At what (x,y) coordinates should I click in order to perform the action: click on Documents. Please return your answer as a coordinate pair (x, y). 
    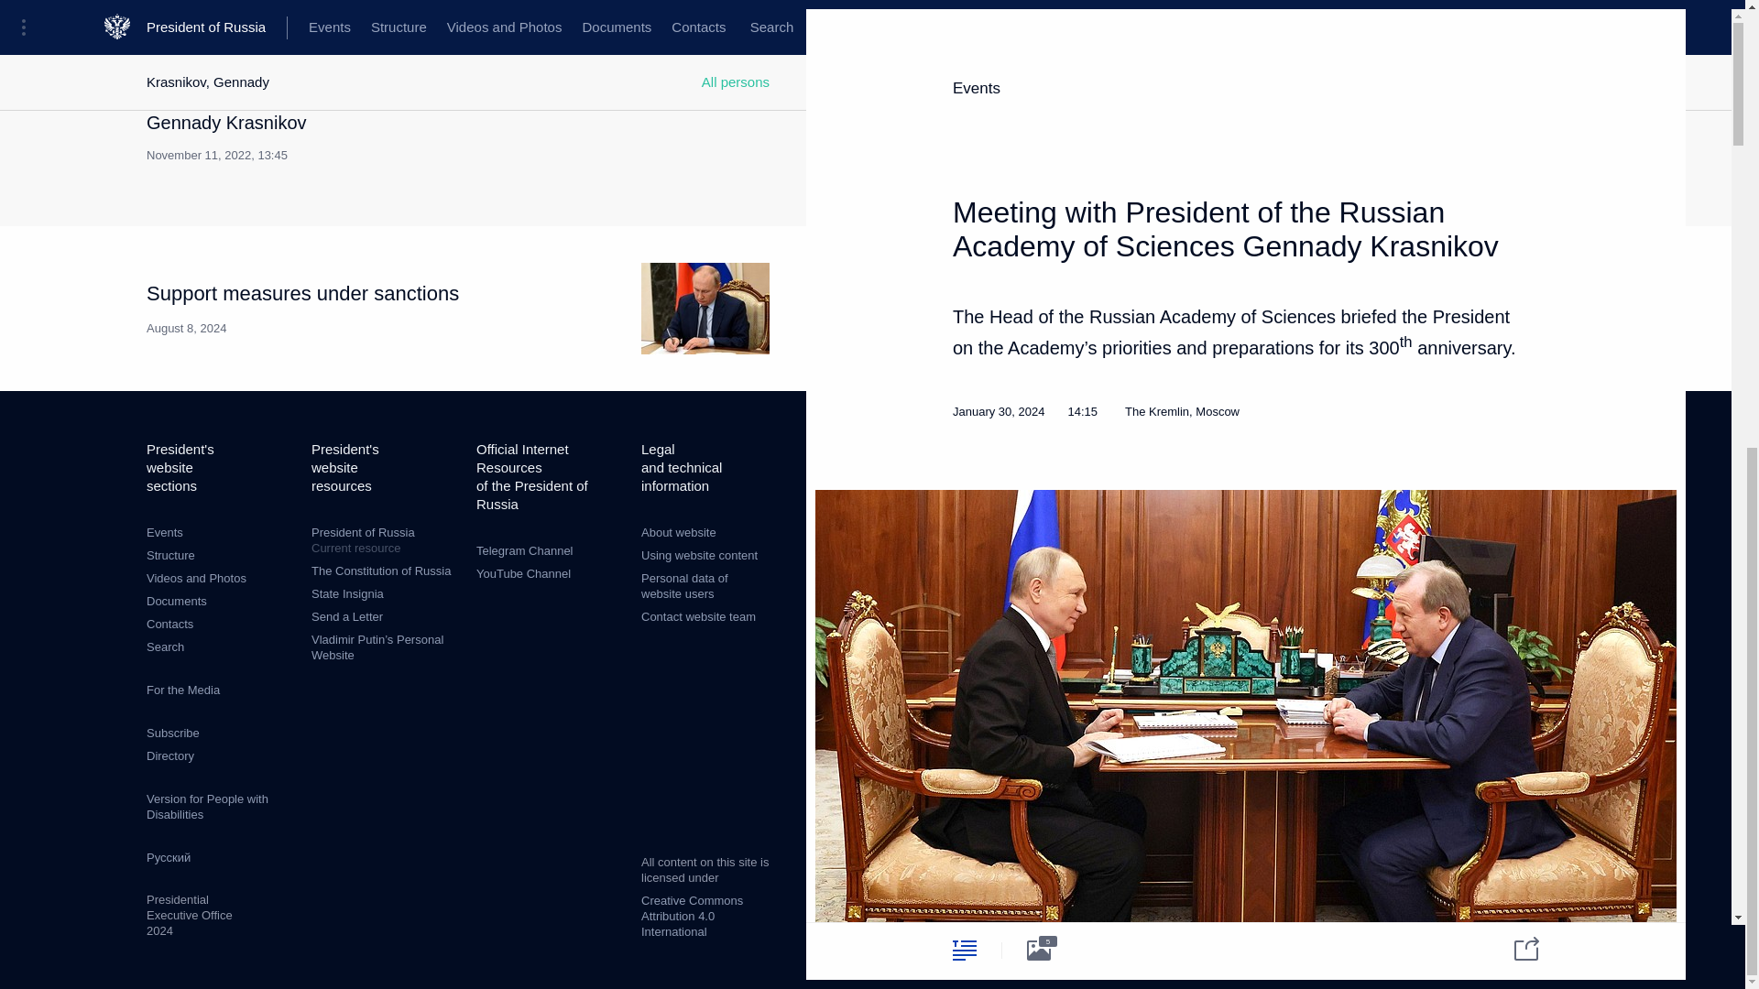
    Looking at the image, I should click on (176, 601).